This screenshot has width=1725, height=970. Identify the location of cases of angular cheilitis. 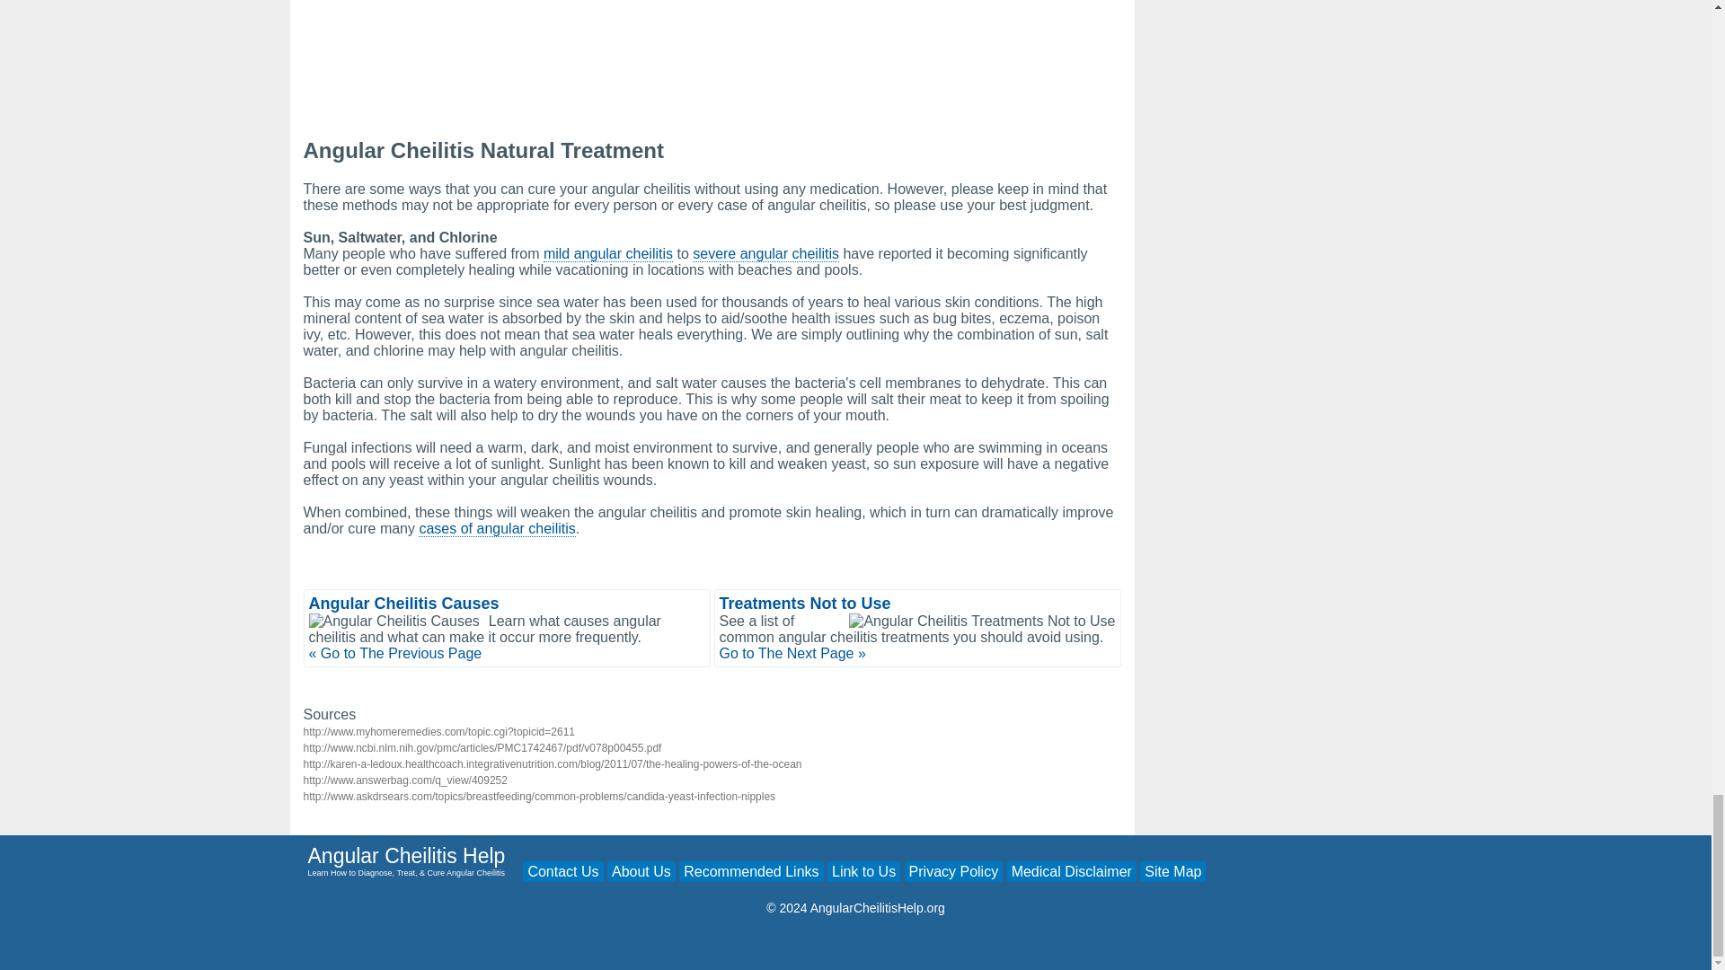
(496, 528).